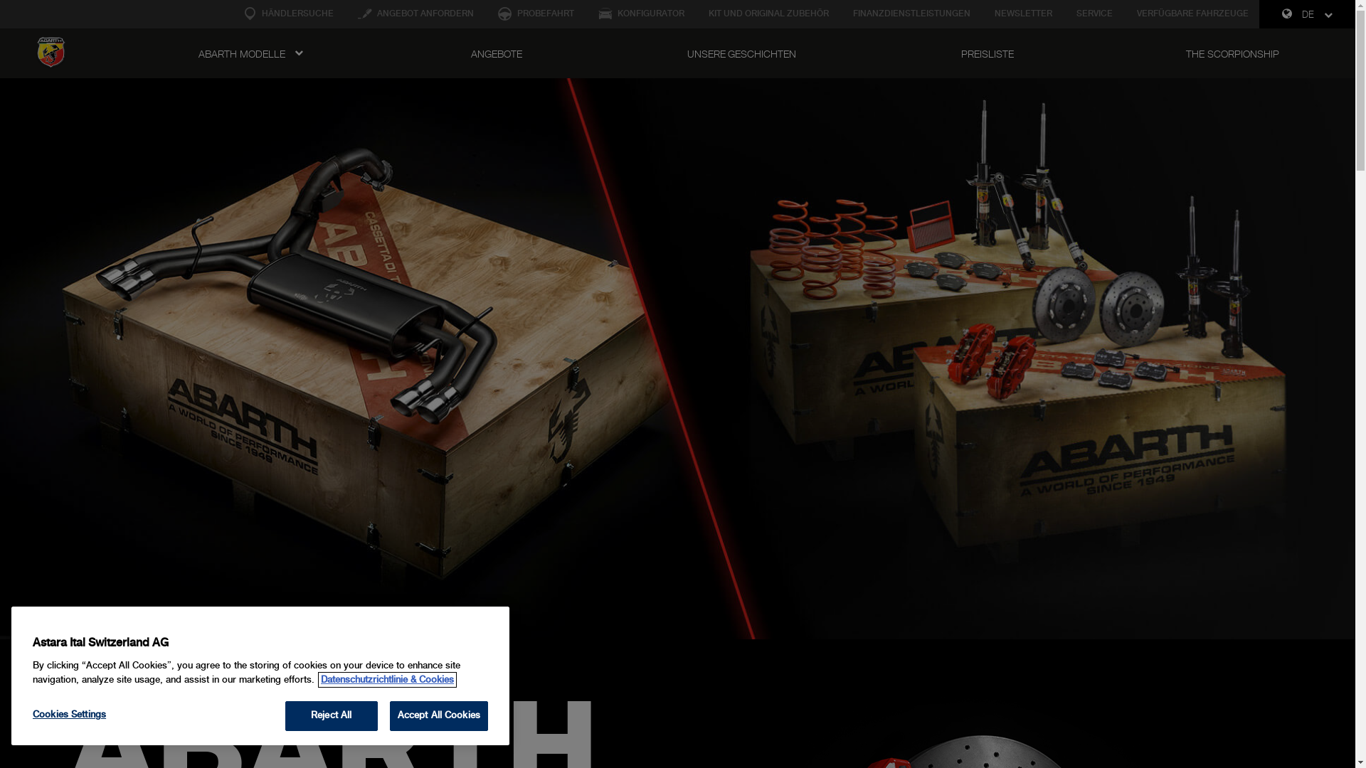 The width and height of the screenshot is (1366, 768). I want to click on Reject All, so click(332, 716).